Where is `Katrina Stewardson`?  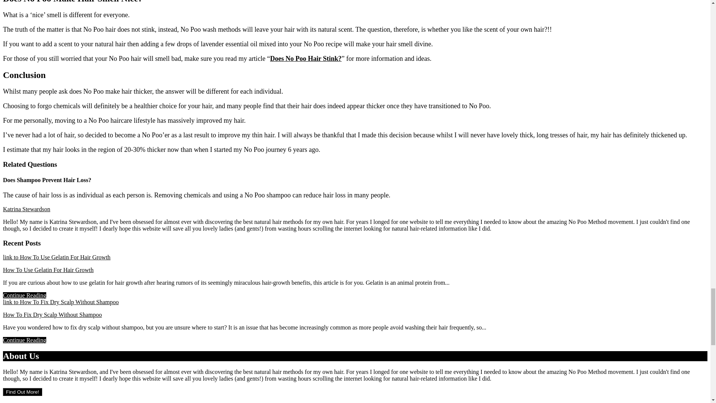
Katrina Stewardson is located at coordinates (26, 209).